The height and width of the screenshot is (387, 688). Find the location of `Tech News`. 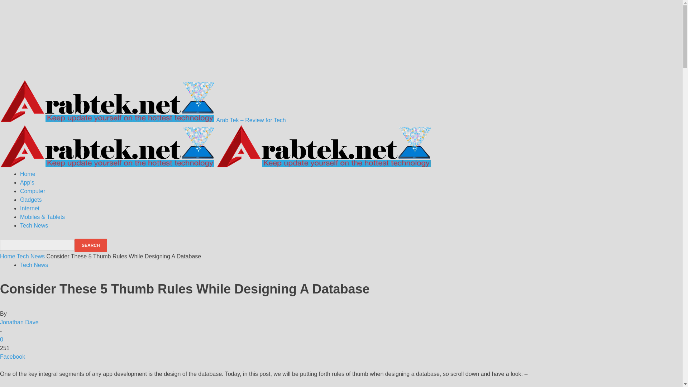

Tech News is located at coordinates (34, 226).